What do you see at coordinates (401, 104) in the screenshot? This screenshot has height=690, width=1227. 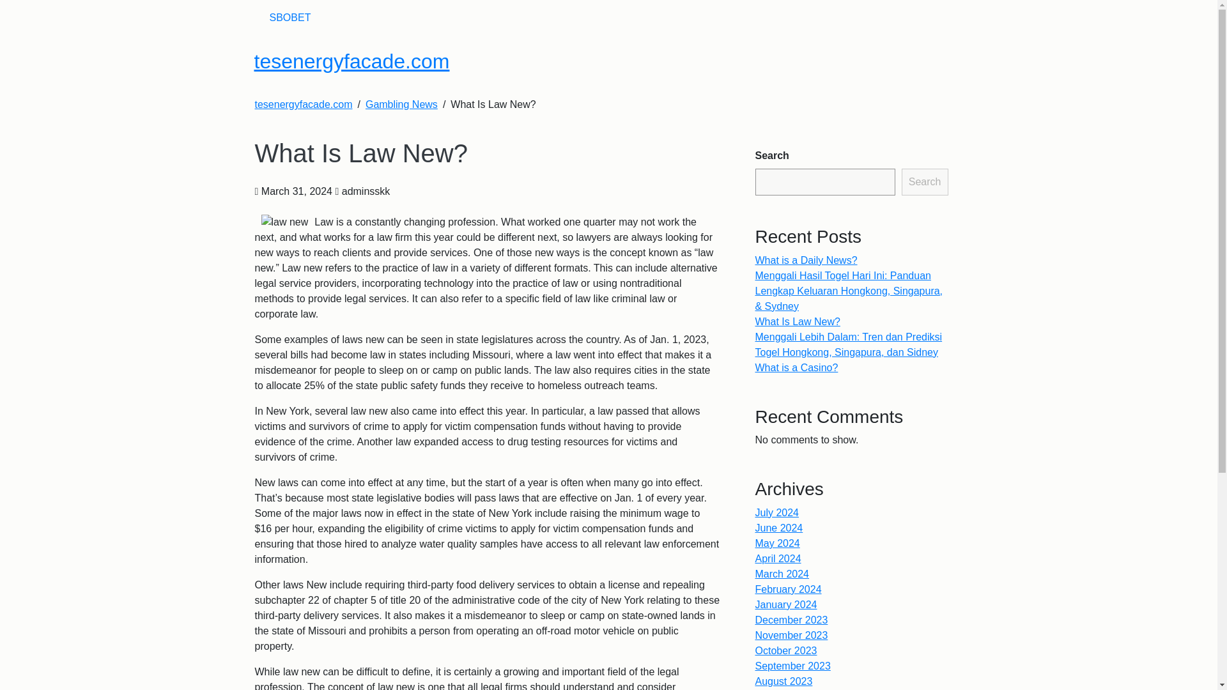 I see `Gambling News` at bounding box center [401, 104].